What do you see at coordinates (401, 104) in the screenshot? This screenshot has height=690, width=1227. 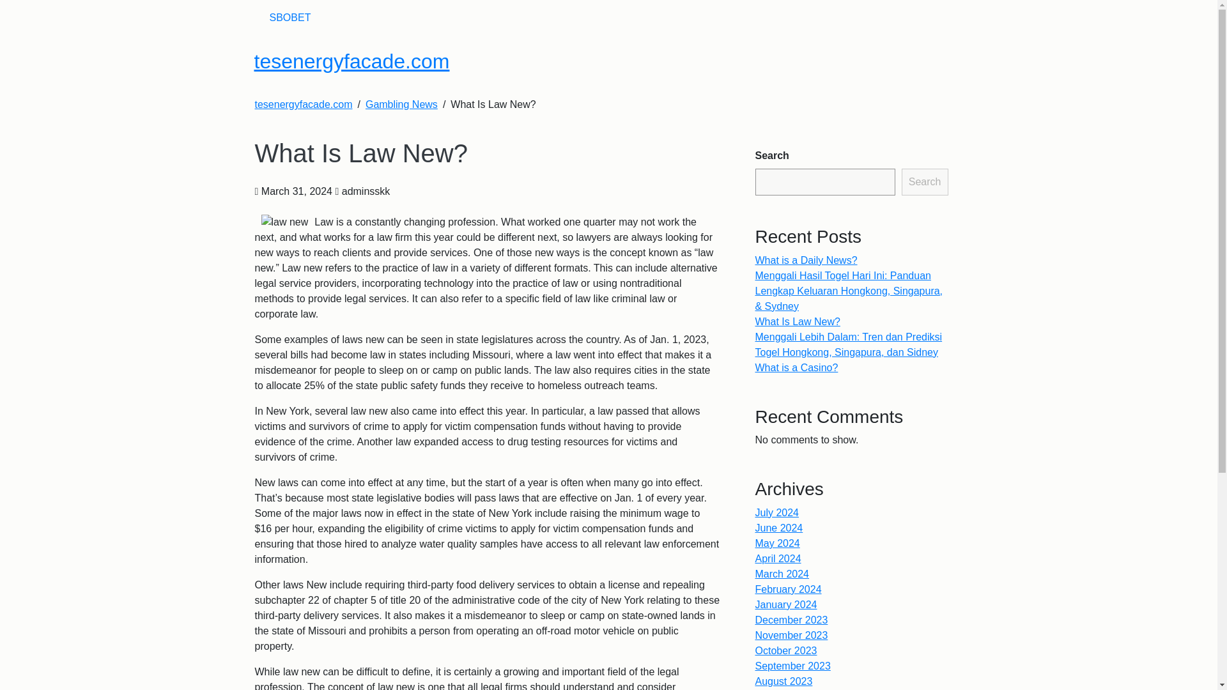 I see `Gambling News` at bounding box center [401, 104].